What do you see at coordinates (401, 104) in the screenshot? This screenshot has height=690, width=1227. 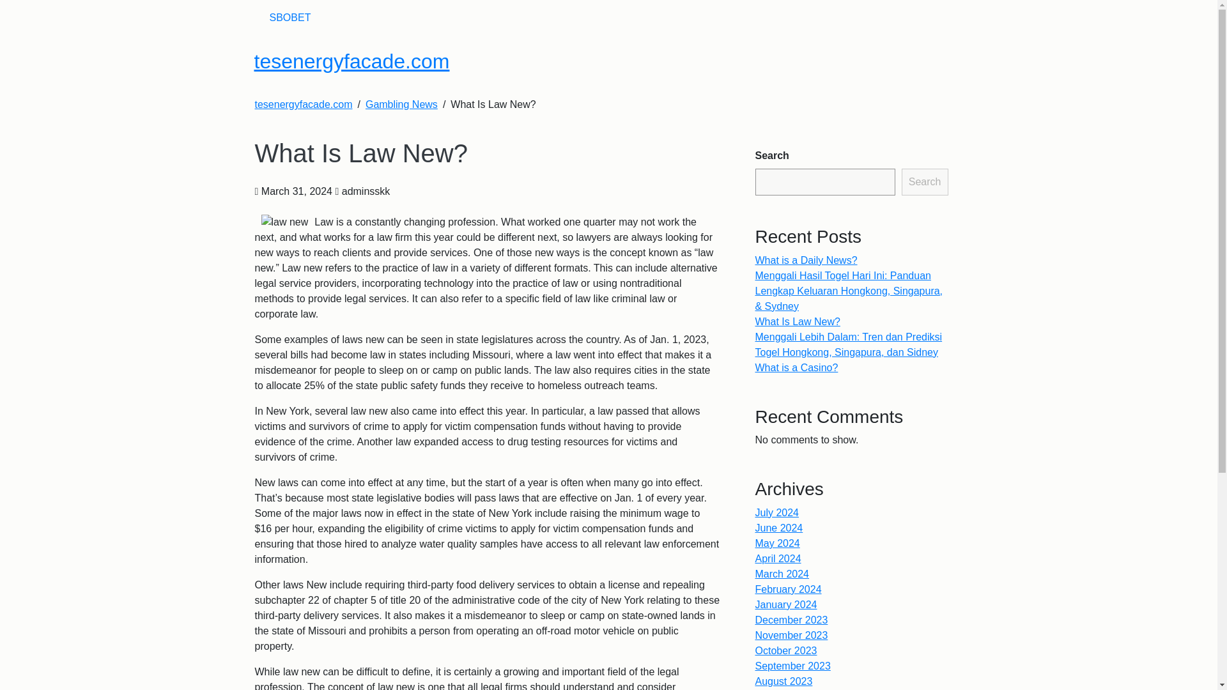 I see `Gambling News` at bounding box center [401, 104].